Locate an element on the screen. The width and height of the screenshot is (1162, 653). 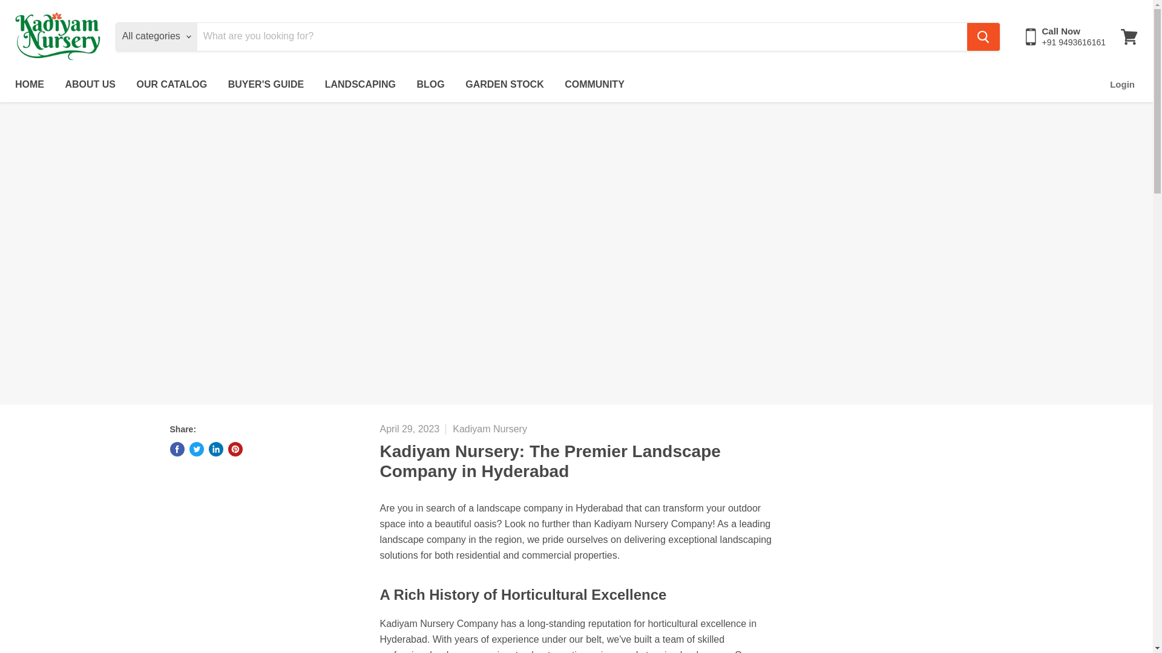
Share on Facebook is located at coordinates (177, 449).